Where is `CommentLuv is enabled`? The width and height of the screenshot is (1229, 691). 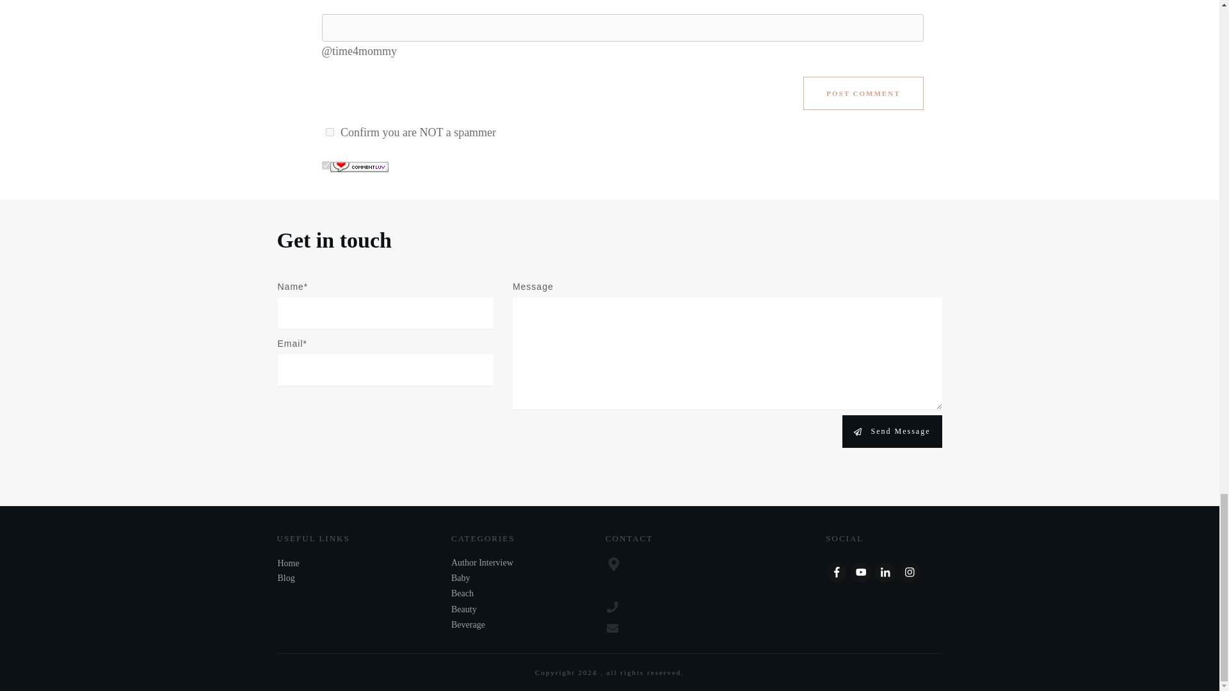 CommentLuv is enabled is located at coordinates (359, 165).